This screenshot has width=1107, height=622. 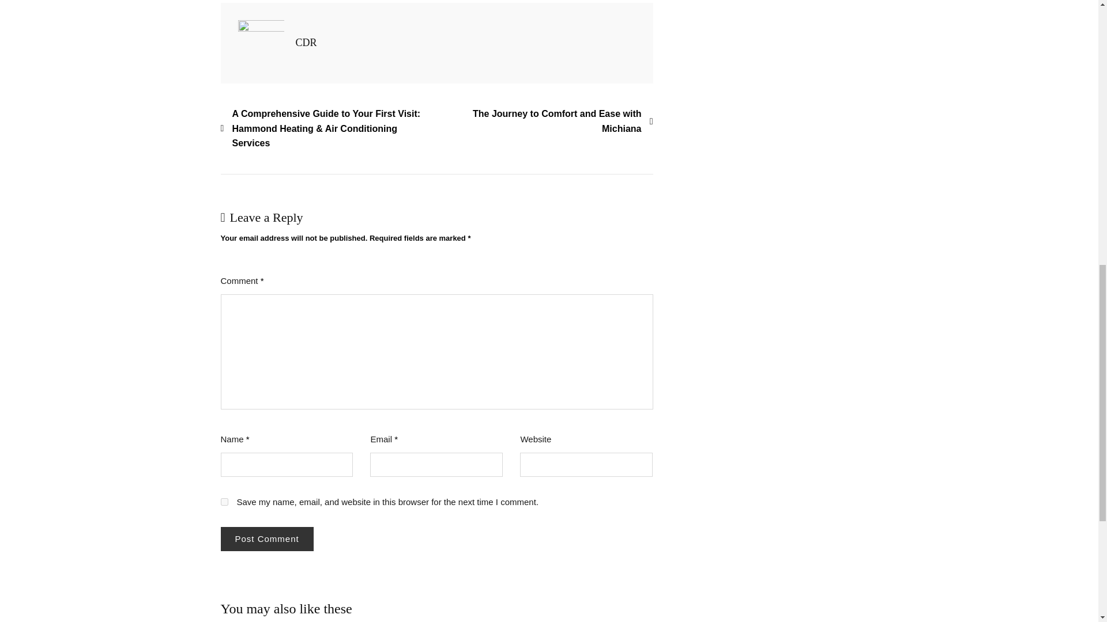 What do you see at coordinates (266, 538) in the screenshot?
I see `Post Comment` at bounding box center [266, 538].